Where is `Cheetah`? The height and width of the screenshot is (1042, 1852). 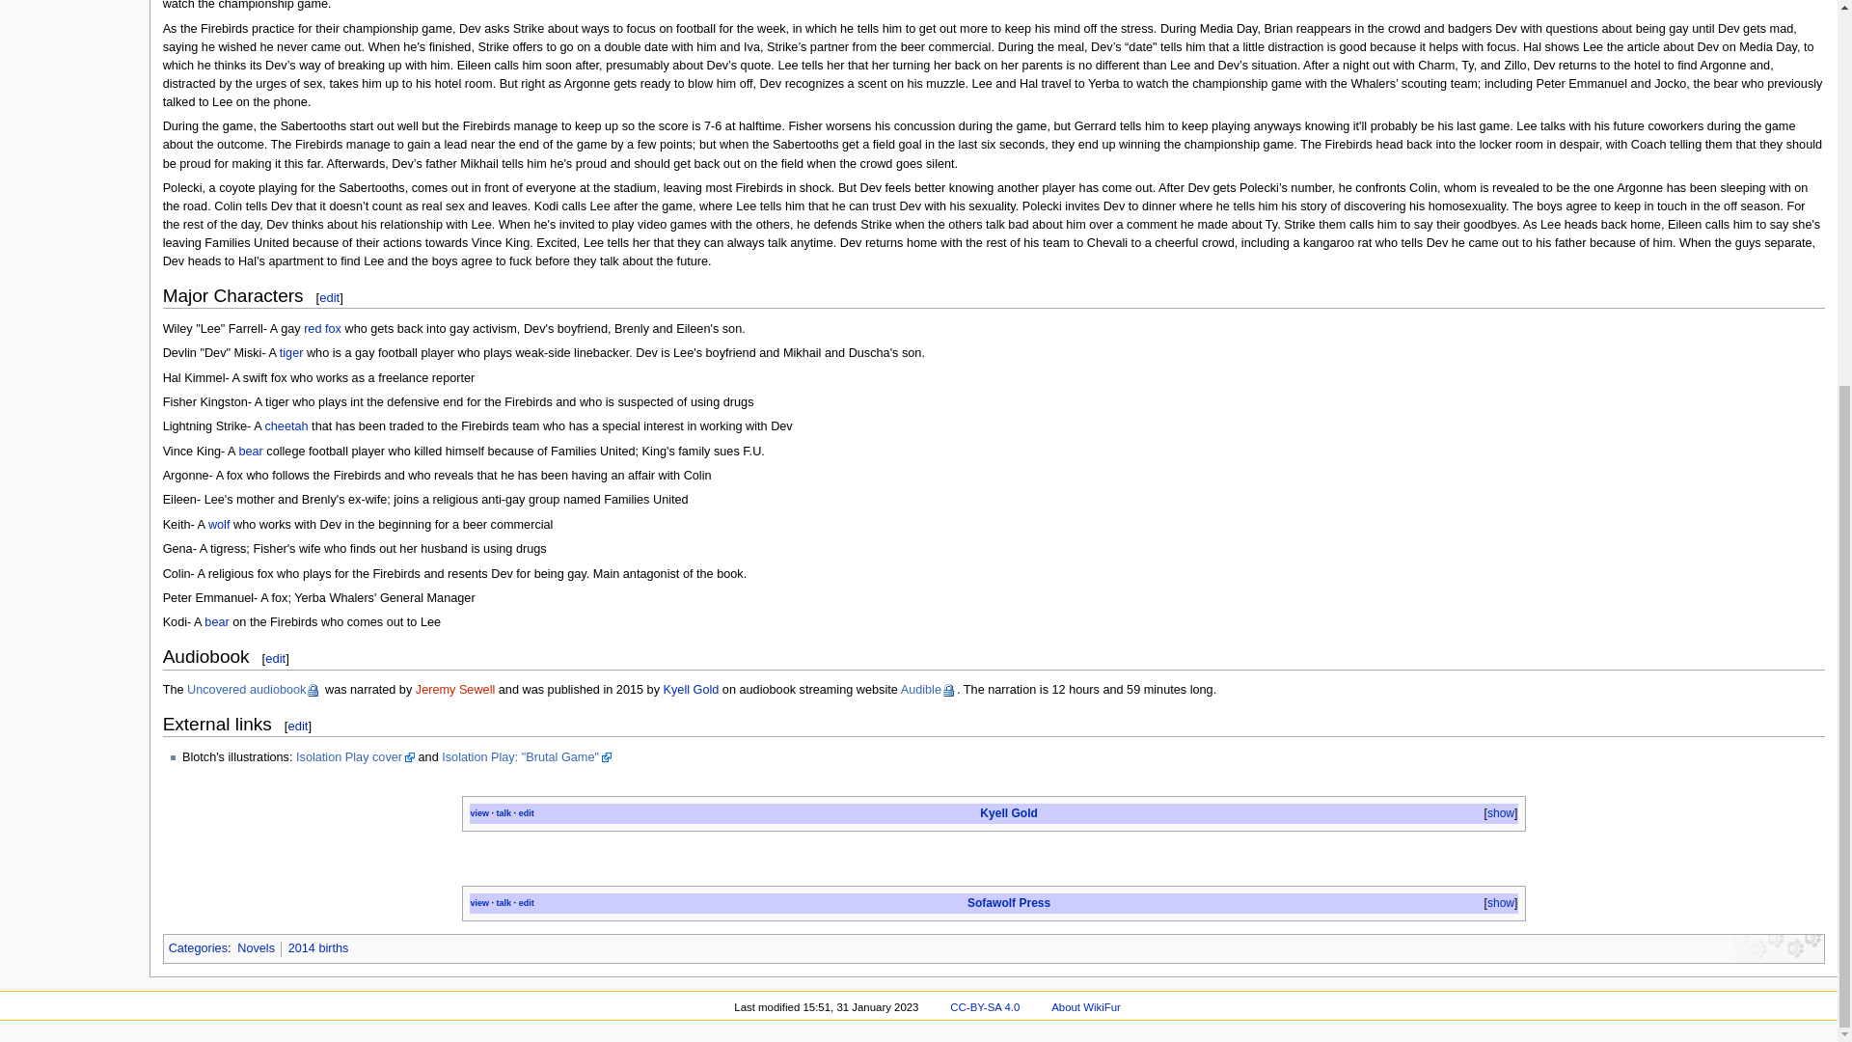
Cheetah is located at coordinates (286, 426).